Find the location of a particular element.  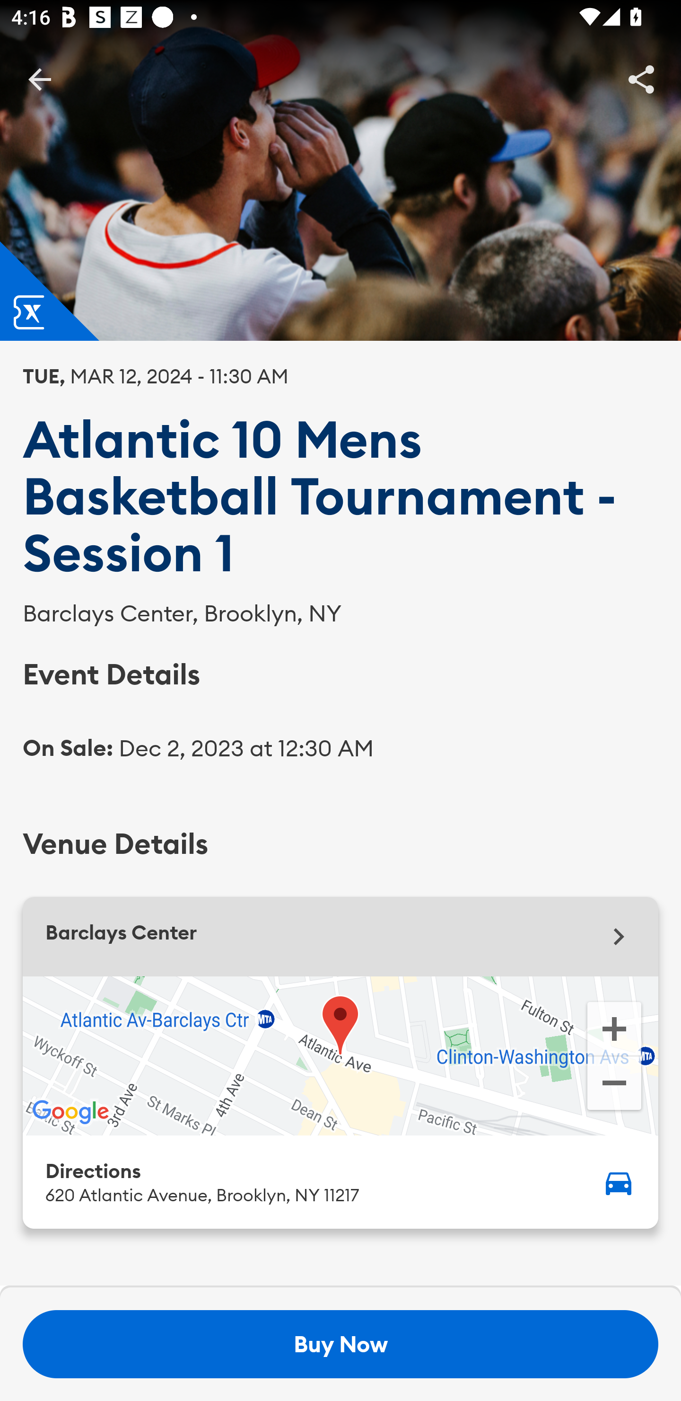

Buy Now is located at coordinates (340, 1344).